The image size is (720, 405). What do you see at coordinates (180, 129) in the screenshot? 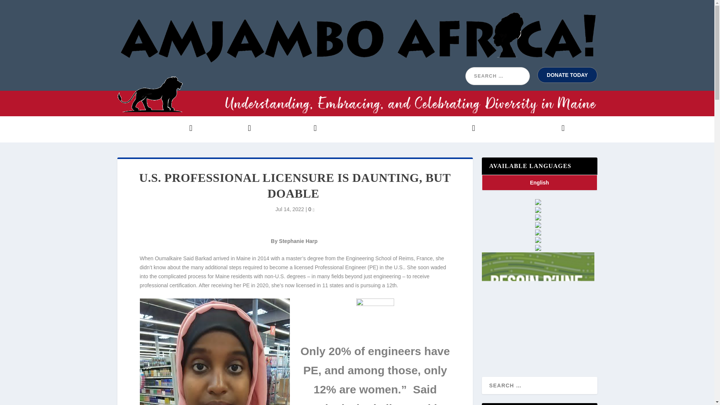
I see `News` at bounding box center [180, 129].